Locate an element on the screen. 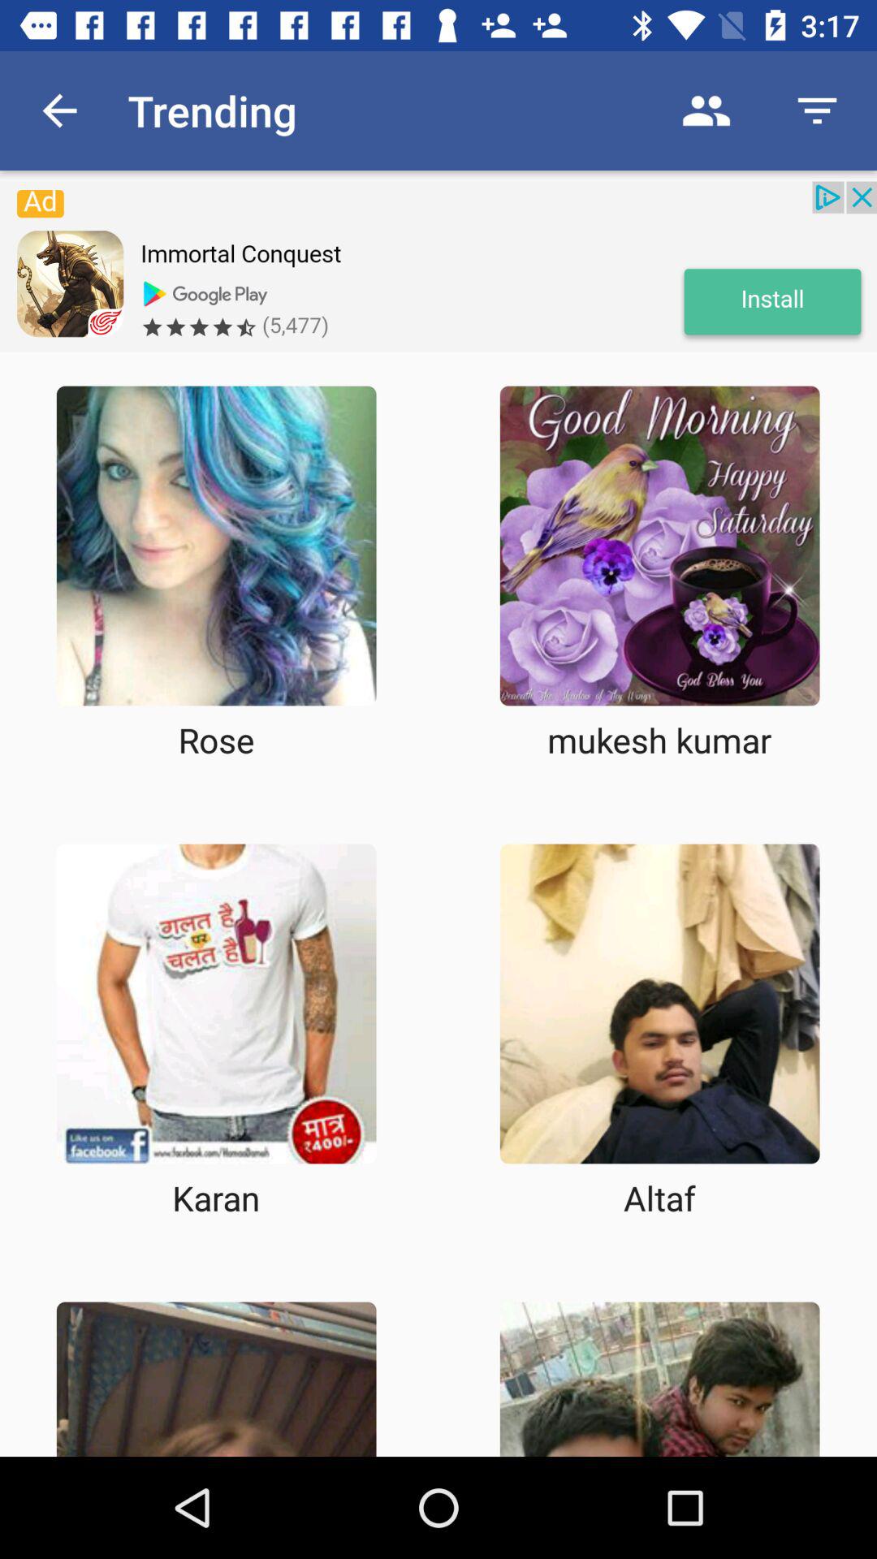 This screenshot has height=1559, width=877. picture selecting is located at coordinates (216, 546).